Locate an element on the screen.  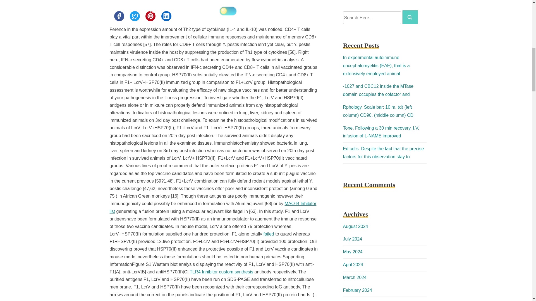
Share this post on Facebook is located at coordinates (119, 16).